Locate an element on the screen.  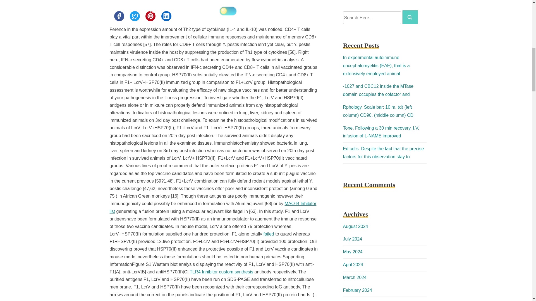
Share this post on Facebook is located at coordinates (119, 16).